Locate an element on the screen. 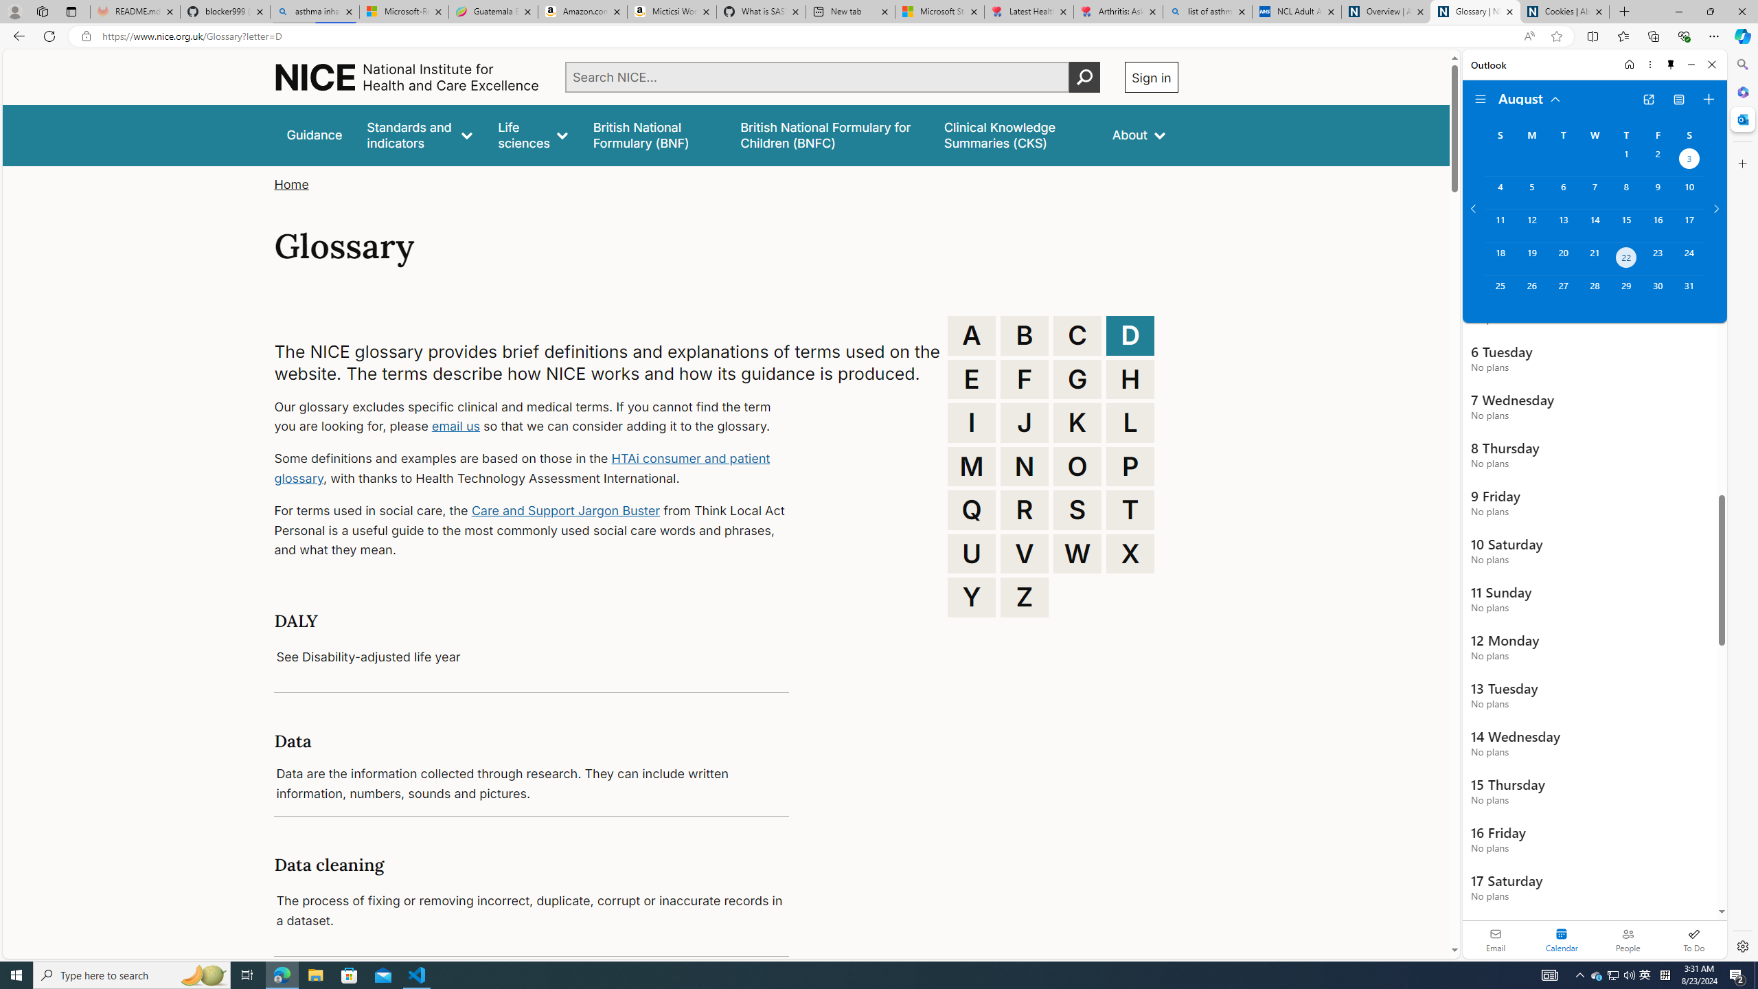  Search is located at coordinates (1742, 65).